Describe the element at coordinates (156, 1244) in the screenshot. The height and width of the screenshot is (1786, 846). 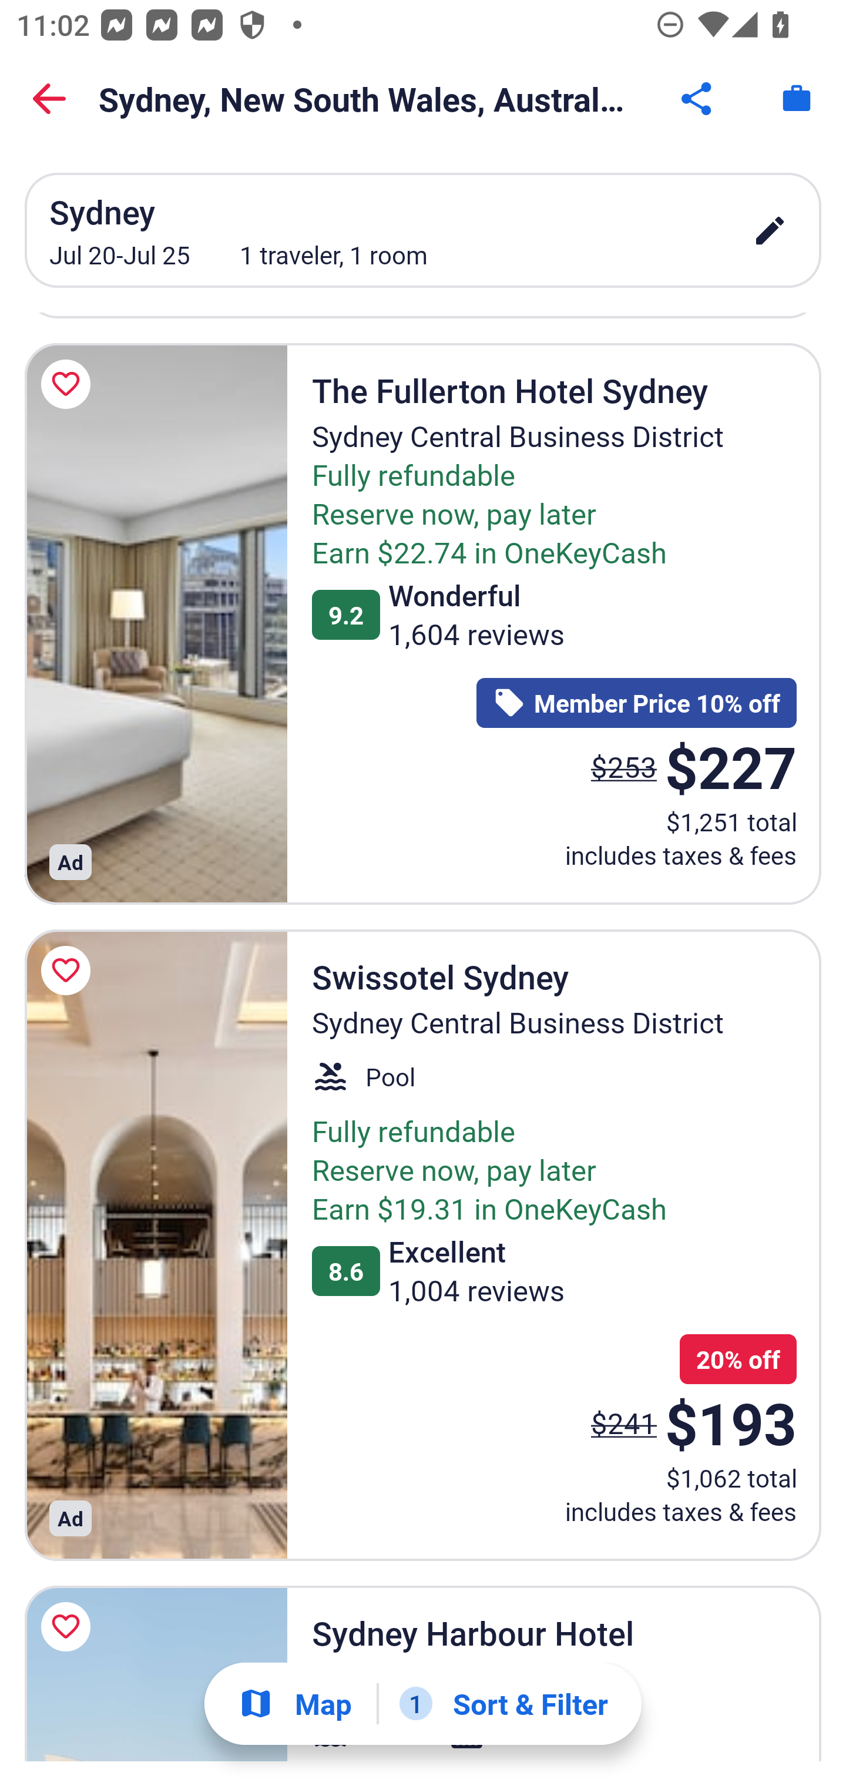
I see `Swissotel Sydney` at that location.